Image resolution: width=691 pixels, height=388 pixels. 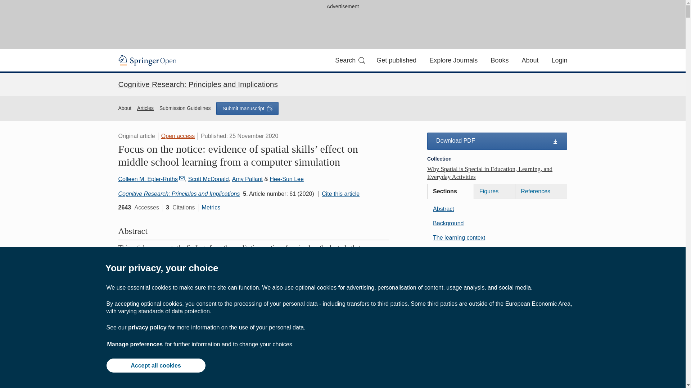 What do you see at coordinates (125, 108) in the screenshot?
I see `About` at bounding box center [125, 108].